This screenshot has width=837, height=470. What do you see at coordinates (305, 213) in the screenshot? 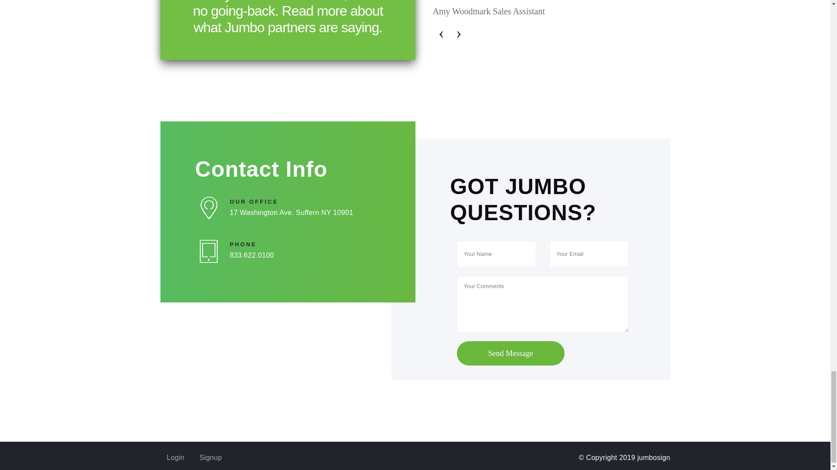
I see `17 Washington Ave. Suffern NY 10901` at bounding box center [305, 213].